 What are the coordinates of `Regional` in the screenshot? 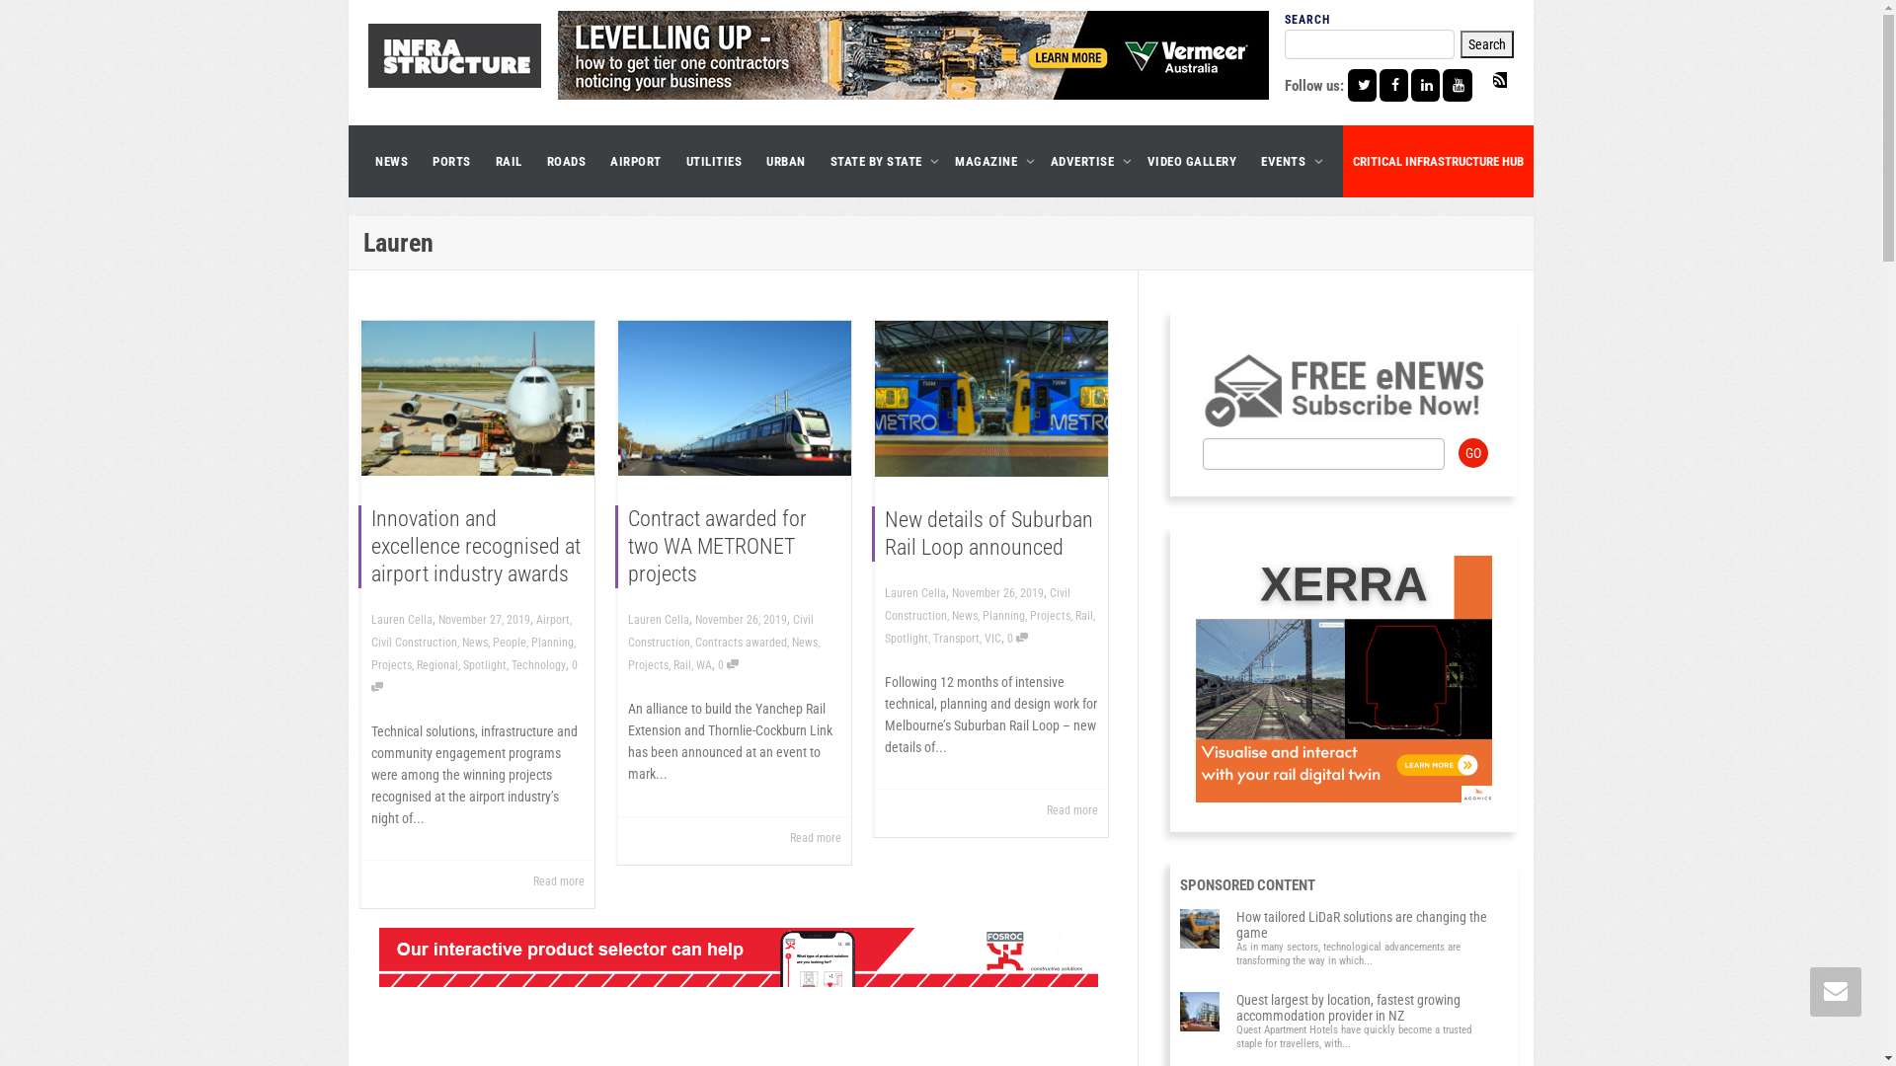 It's located at (437, 665).